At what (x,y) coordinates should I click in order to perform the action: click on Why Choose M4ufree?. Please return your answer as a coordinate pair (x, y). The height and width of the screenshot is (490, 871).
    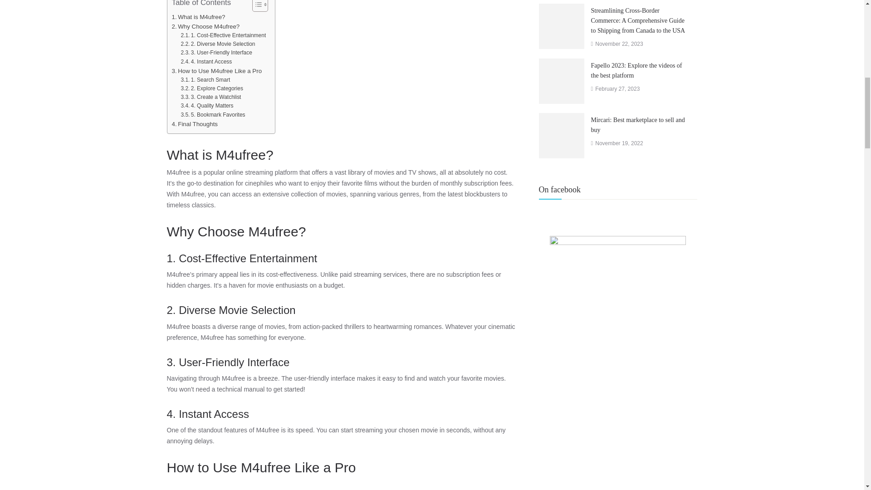
    Looking at the image, I should click on (206, 26).